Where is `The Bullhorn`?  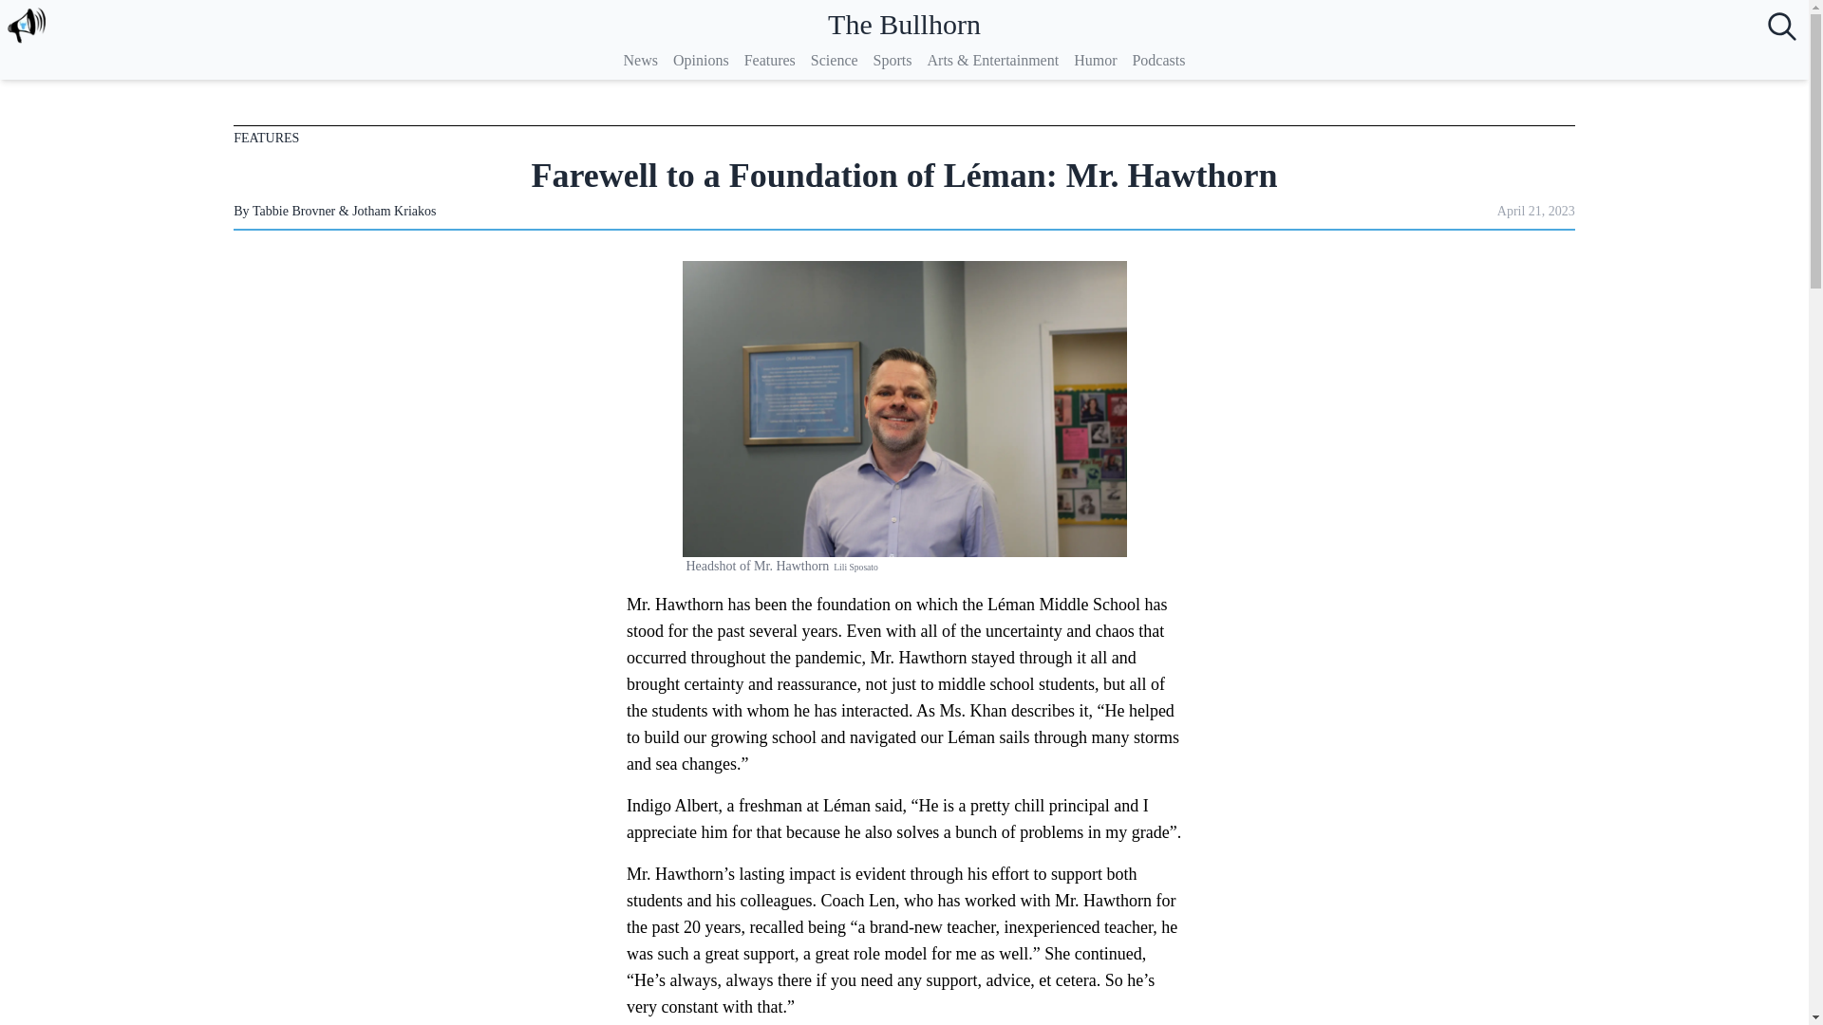
The Bullhorn is located at coordinates (904, 25).